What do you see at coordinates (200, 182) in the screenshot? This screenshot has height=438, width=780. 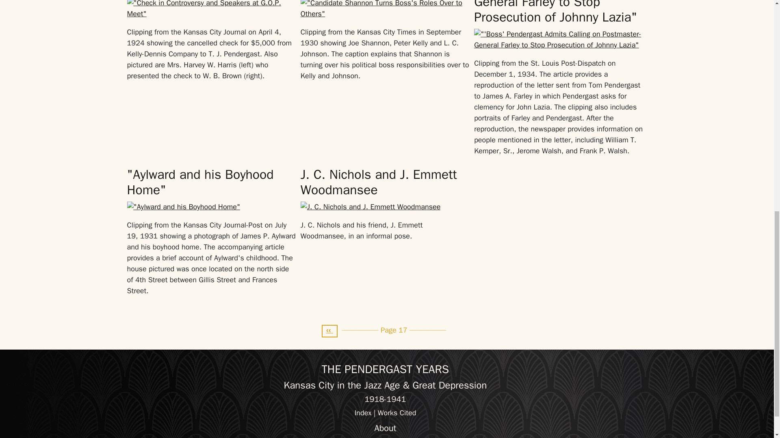 I see `"Aylward and his Boyhood Home"` at bounding box center [200, 182].